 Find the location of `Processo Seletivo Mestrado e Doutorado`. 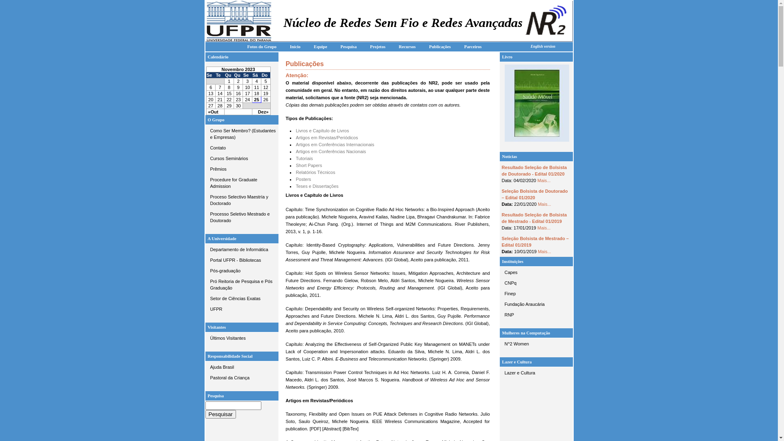

Processo Seletivo Mestrado e Doutorado is located at coordinates (242, 217).